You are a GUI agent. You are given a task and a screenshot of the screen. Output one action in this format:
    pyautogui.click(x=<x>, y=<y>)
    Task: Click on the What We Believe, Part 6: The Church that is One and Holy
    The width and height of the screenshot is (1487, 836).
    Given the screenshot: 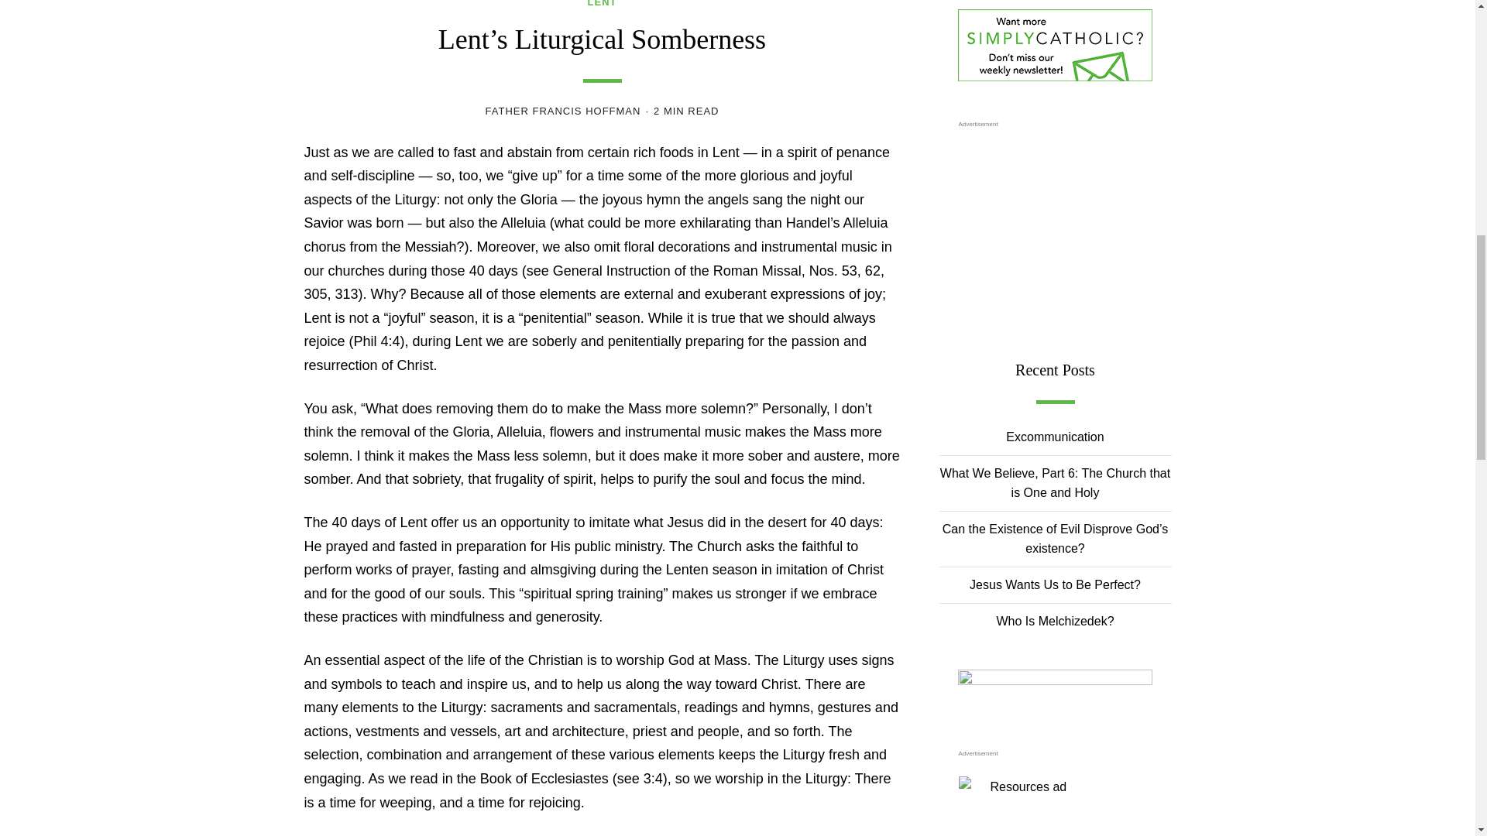 What is the action you would take?
    pyautogui.click(x=1055, y=483)
    